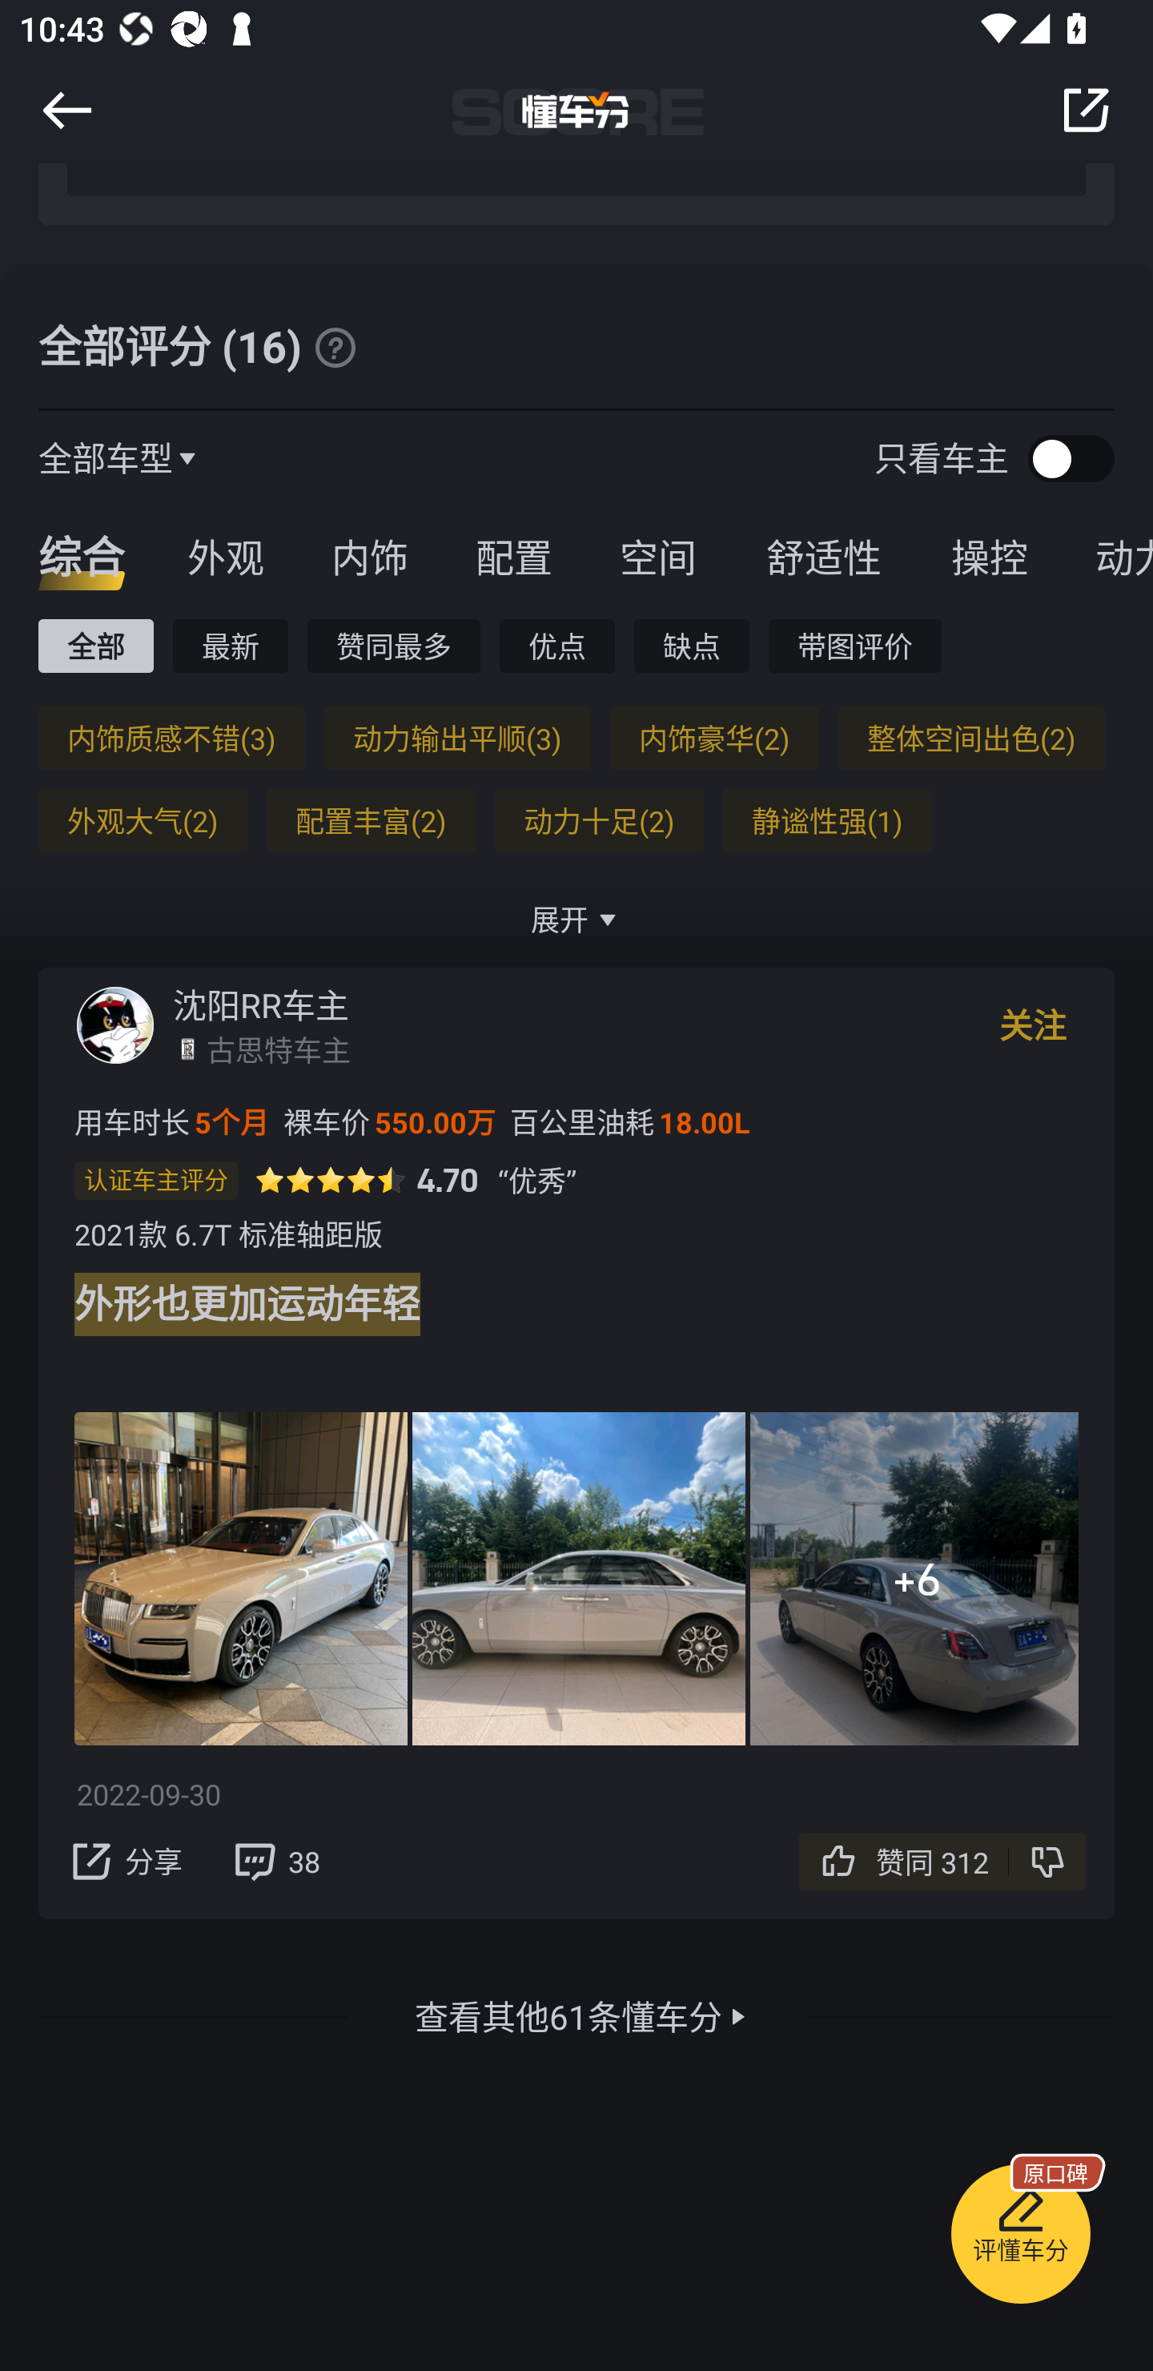  What do you see at coordinates (1086, 110) in the screenshot?
I see `` at bounding box center [1086, 110].